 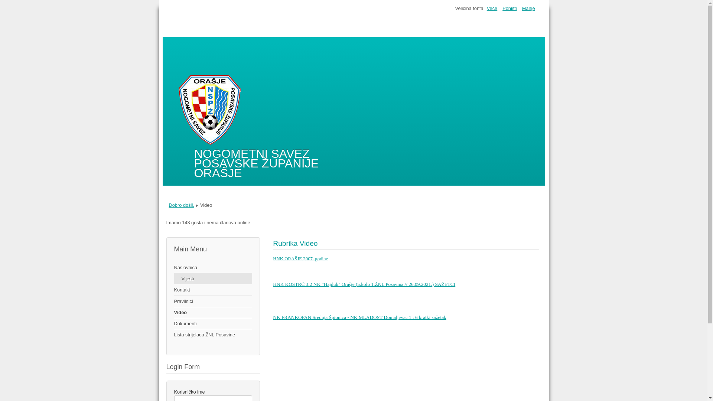 What do you see at coordinates (213, 290) in the screenshot?
I see `Kontakt` at bounding box center [213, 290].